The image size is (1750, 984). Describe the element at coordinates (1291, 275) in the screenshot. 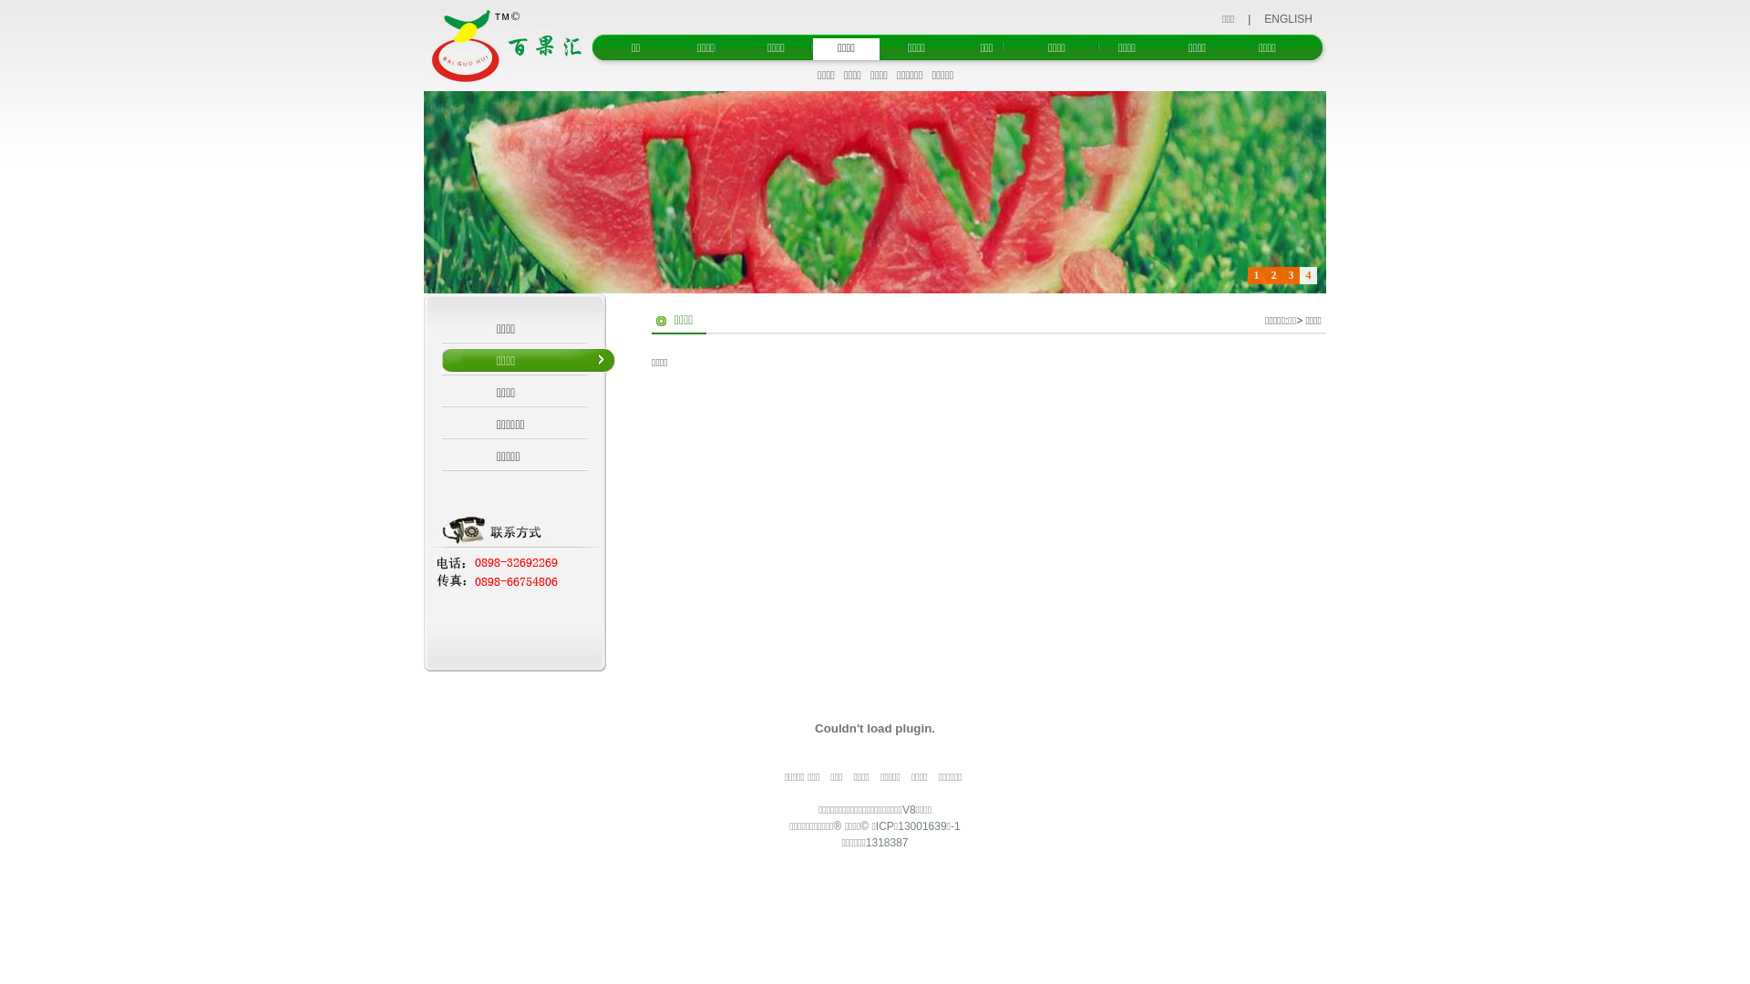

I see `3` at that location.